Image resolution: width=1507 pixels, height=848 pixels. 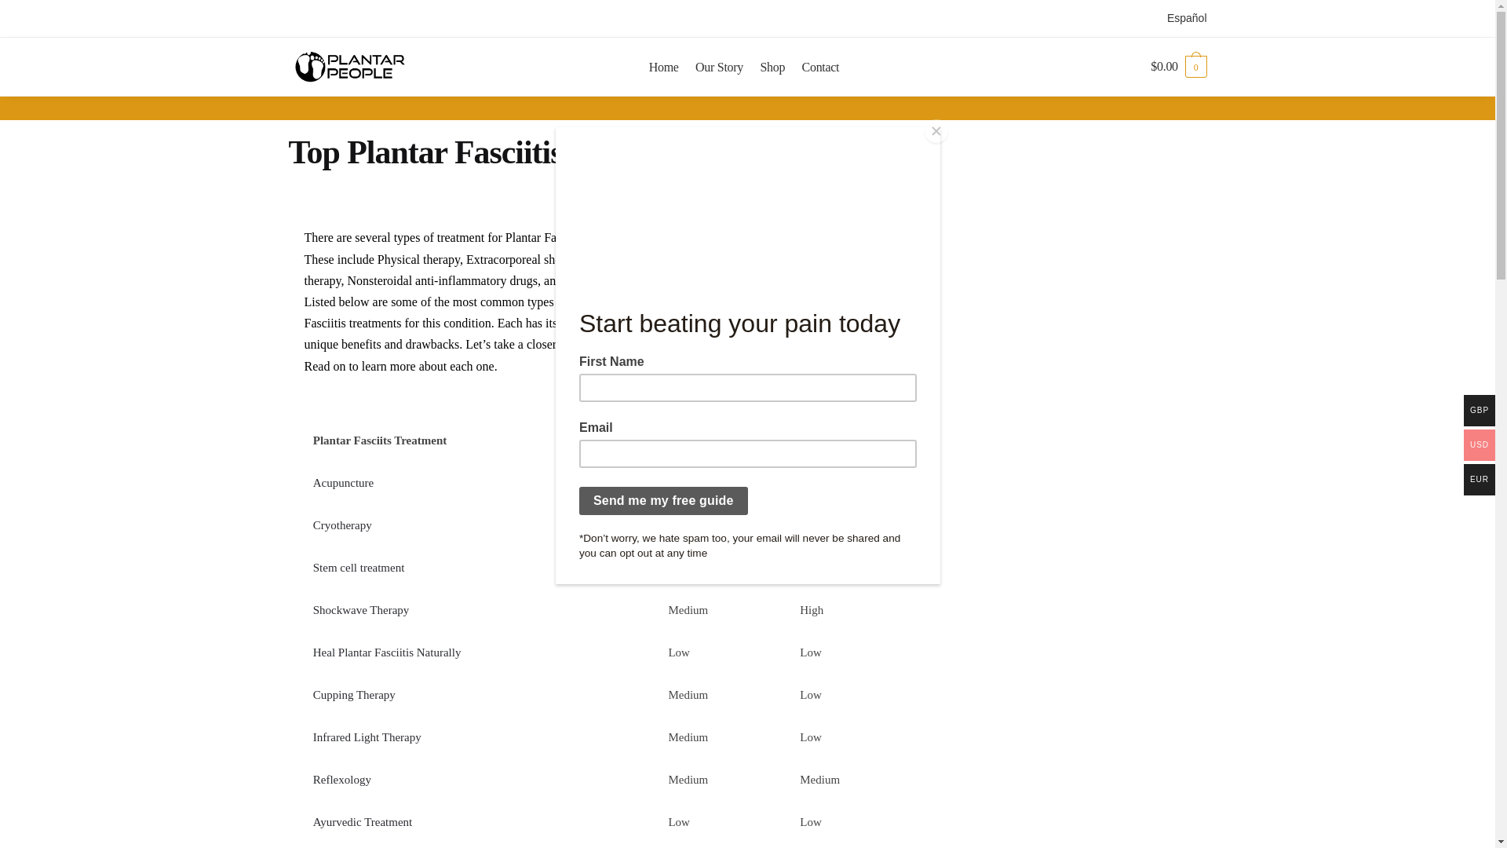 What do you see at coordinates (354, 694) in the screenshot?
I see `Cupping Therapy` at bounding box center [354, 694].